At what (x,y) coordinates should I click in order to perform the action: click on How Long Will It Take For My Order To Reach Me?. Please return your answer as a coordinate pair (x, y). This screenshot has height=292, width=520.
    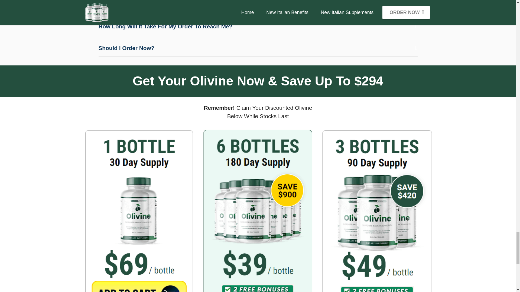
    Looking at the image, I should click on (258, 26).